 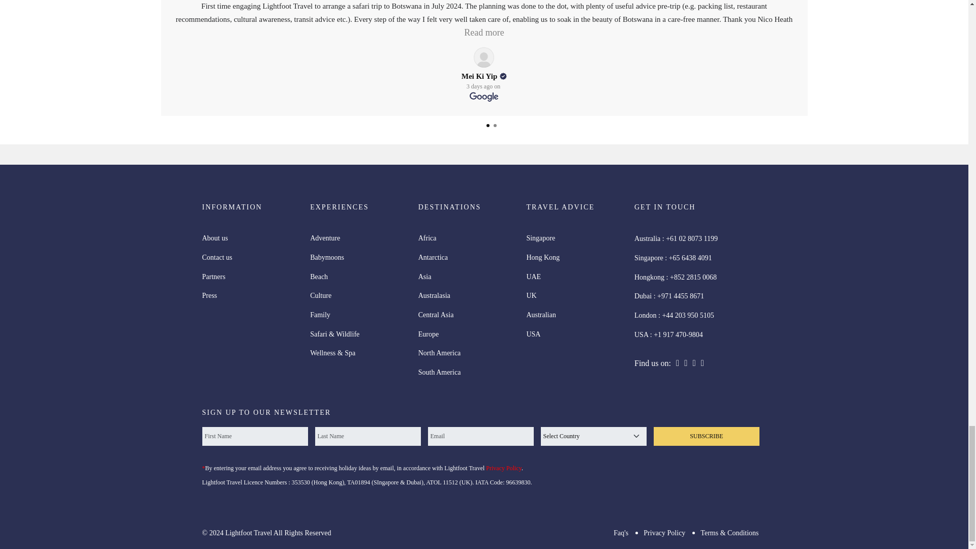 I want to click on Subscribe, so click(x=707, y=436).